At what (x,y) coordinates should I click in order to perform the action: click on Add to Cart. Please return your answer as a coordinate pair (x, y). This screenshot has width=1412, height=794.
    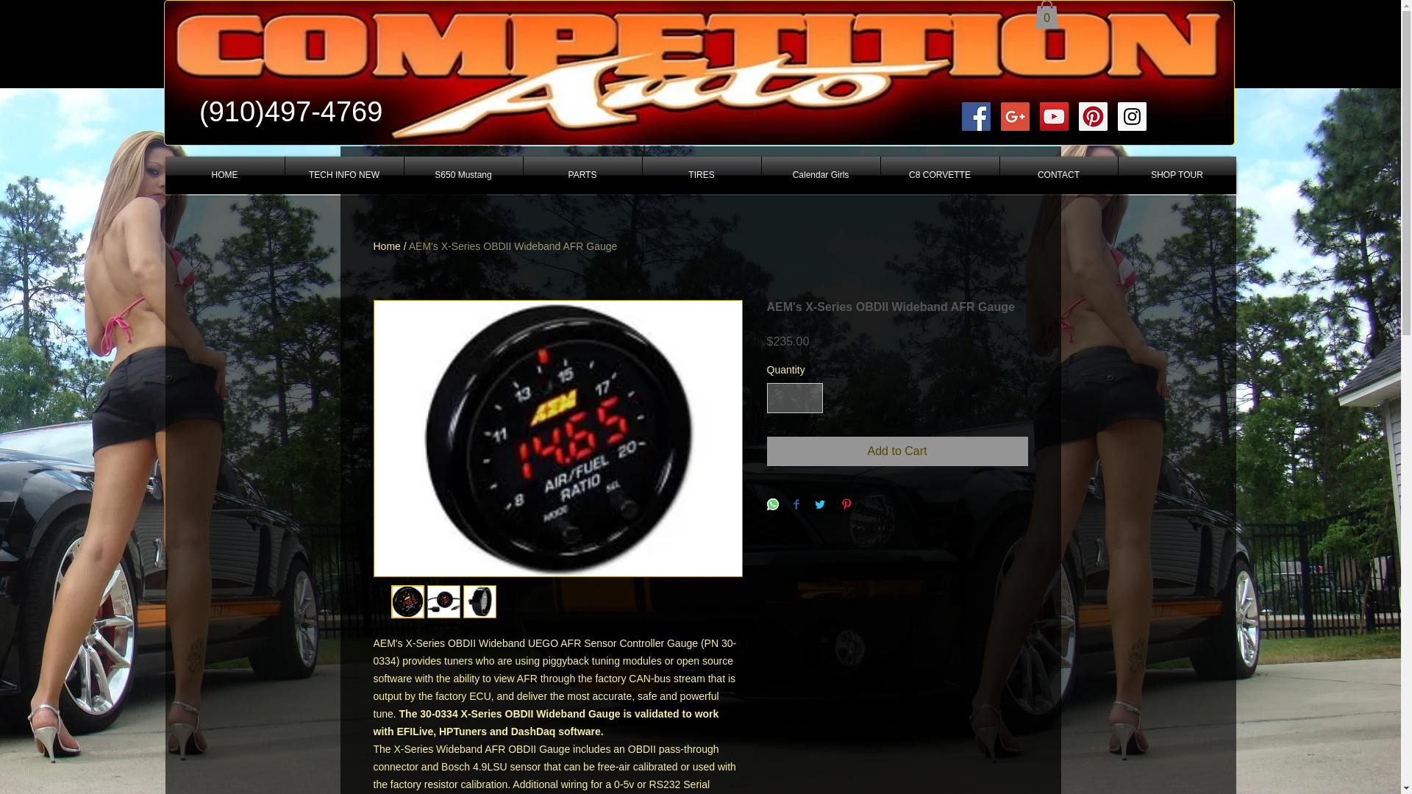
    Looking at the image, I should click on (897, 451).